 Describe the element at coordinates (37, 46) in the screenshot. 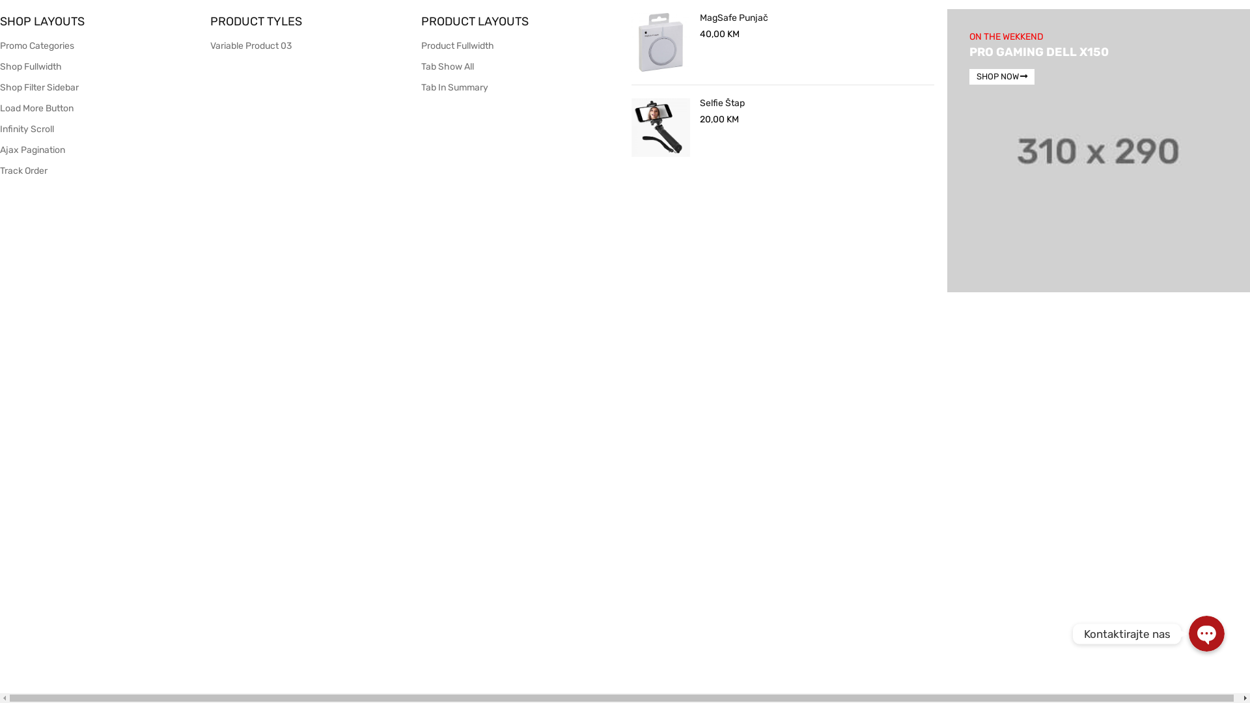

I see `Promo Categories` at that location.